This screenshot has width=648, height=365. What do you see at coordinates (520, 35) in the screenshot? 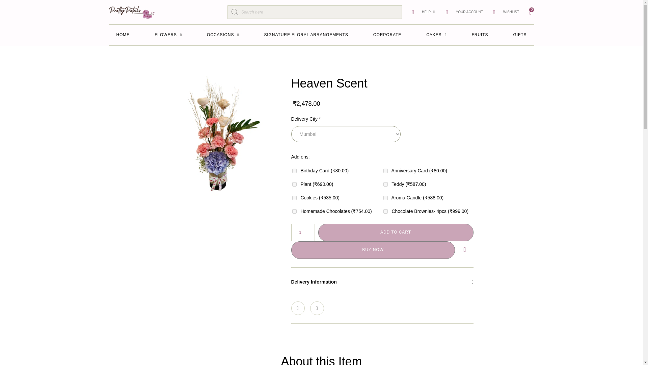
I see `GIFTS` at bounding box center [520, 35].